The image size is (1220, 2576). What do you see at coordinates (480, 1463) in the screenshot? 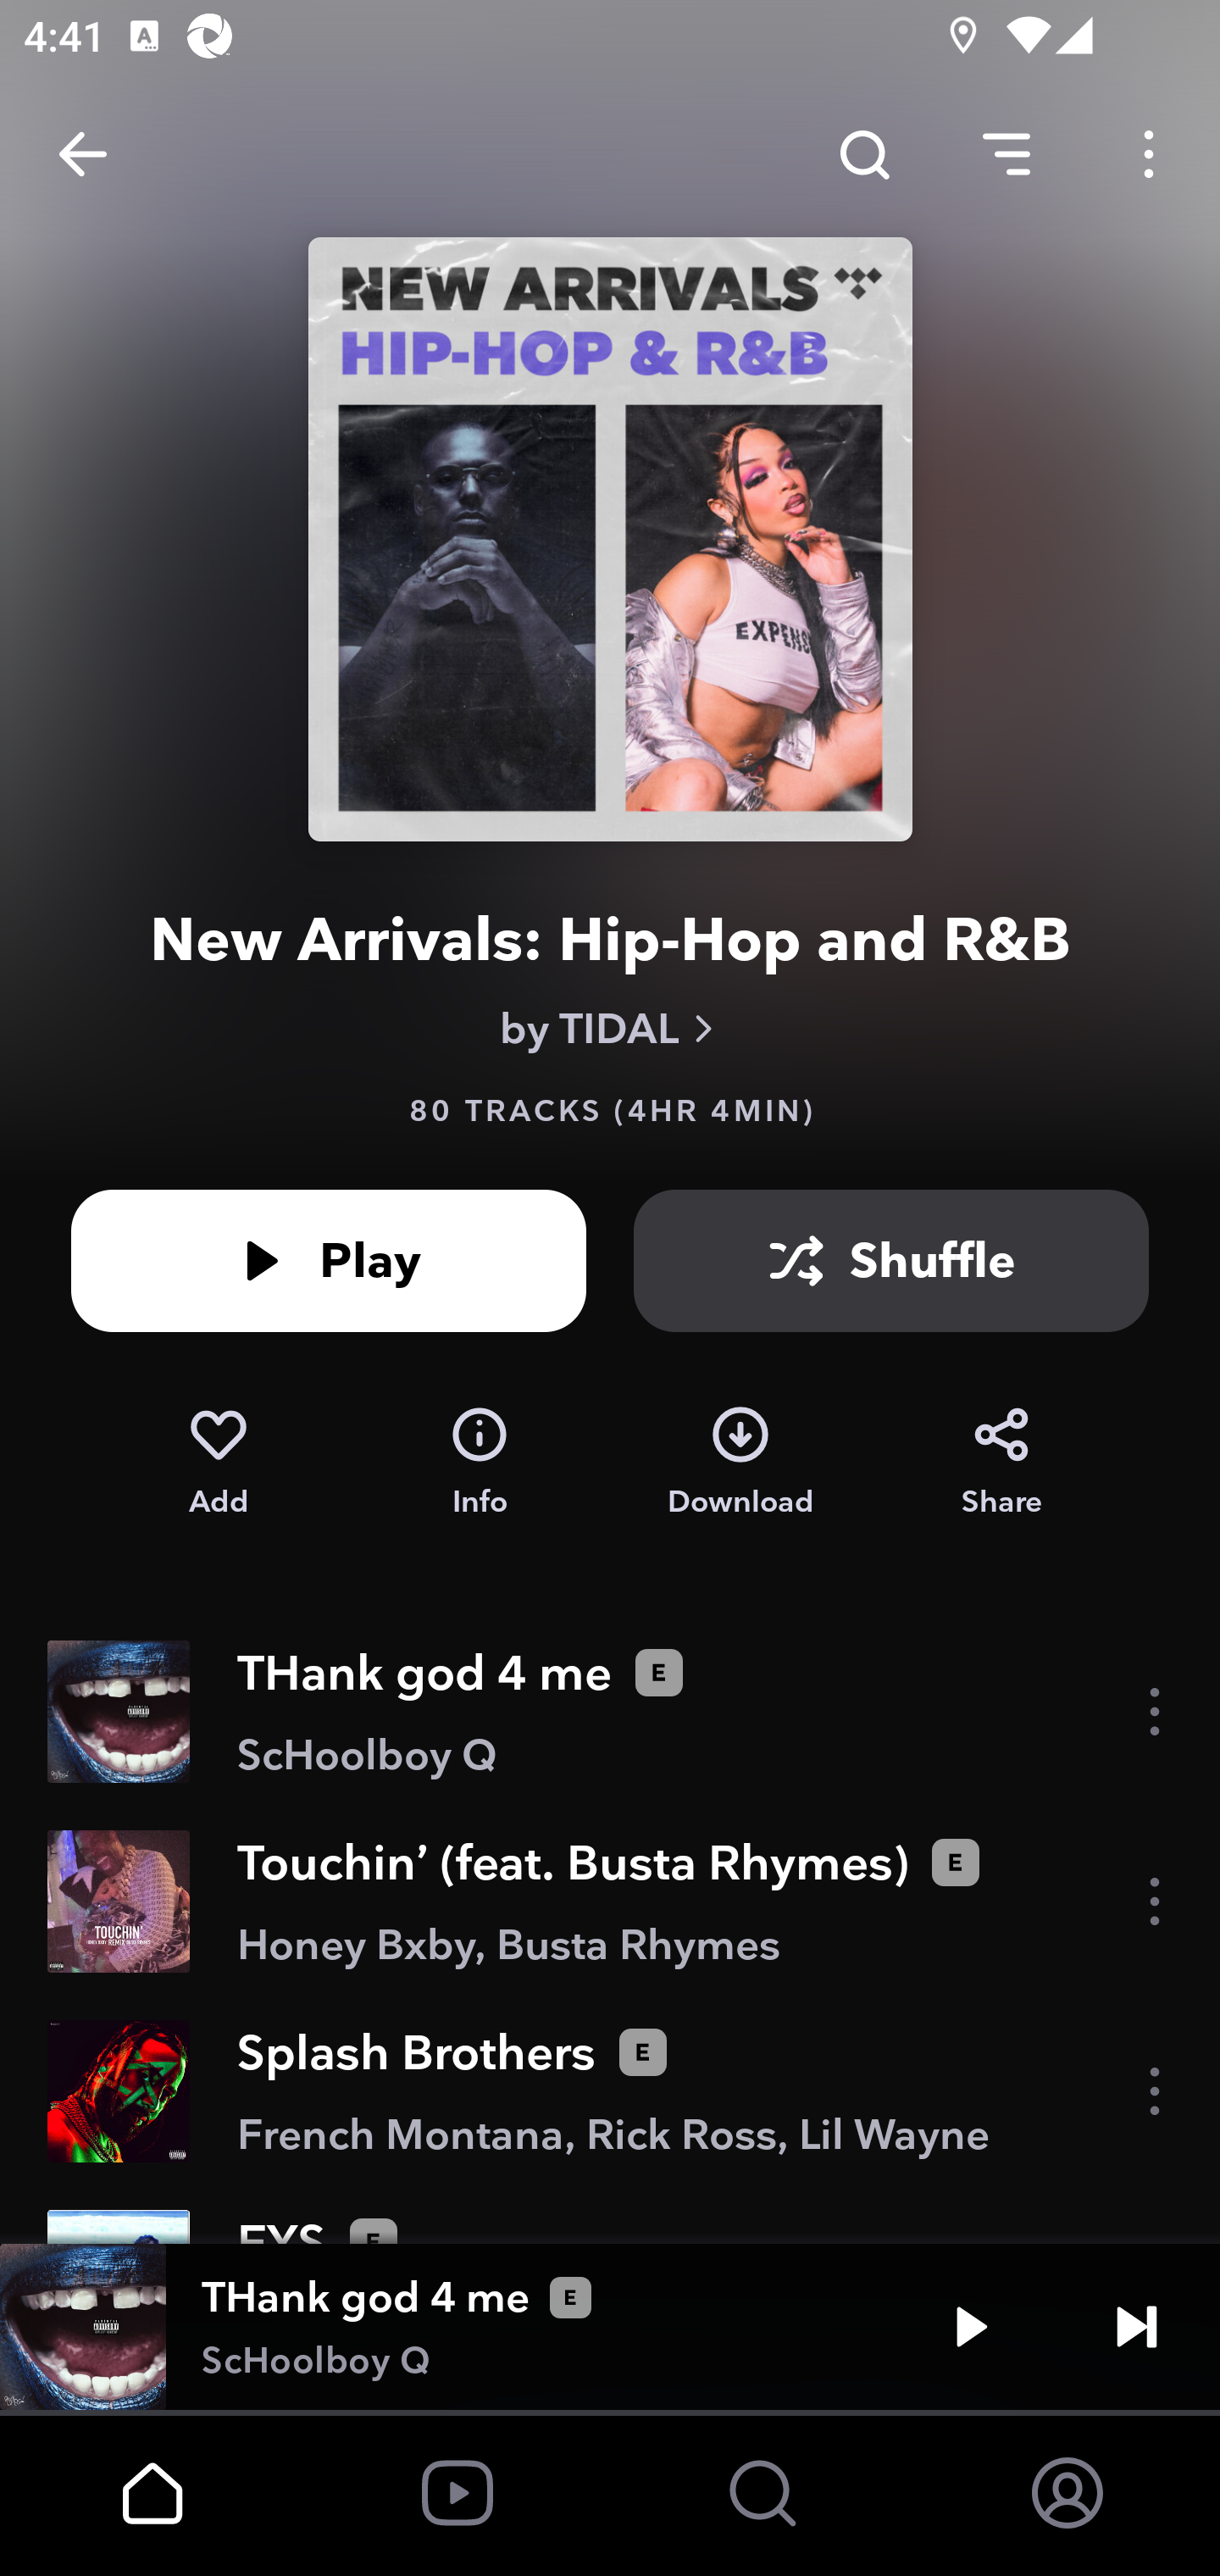
I see `Info` at bounding box center [480, 1463].